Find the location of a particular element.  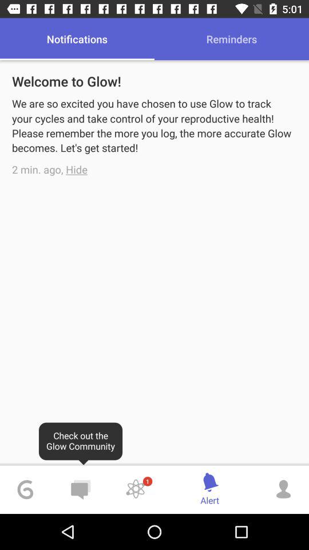

launch icon above the check out the icon is located at coordinates (77, 170).